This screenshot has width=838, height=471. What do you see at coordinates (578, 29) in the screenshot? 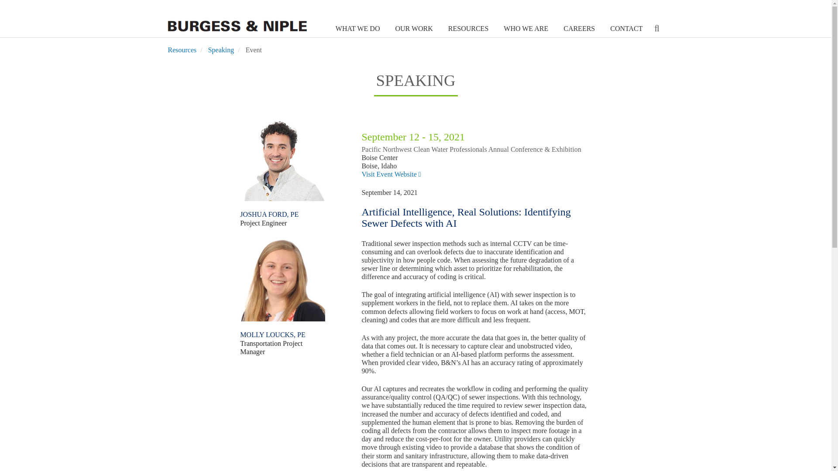
I see `CAREERS` at bounding box center [578, 29].